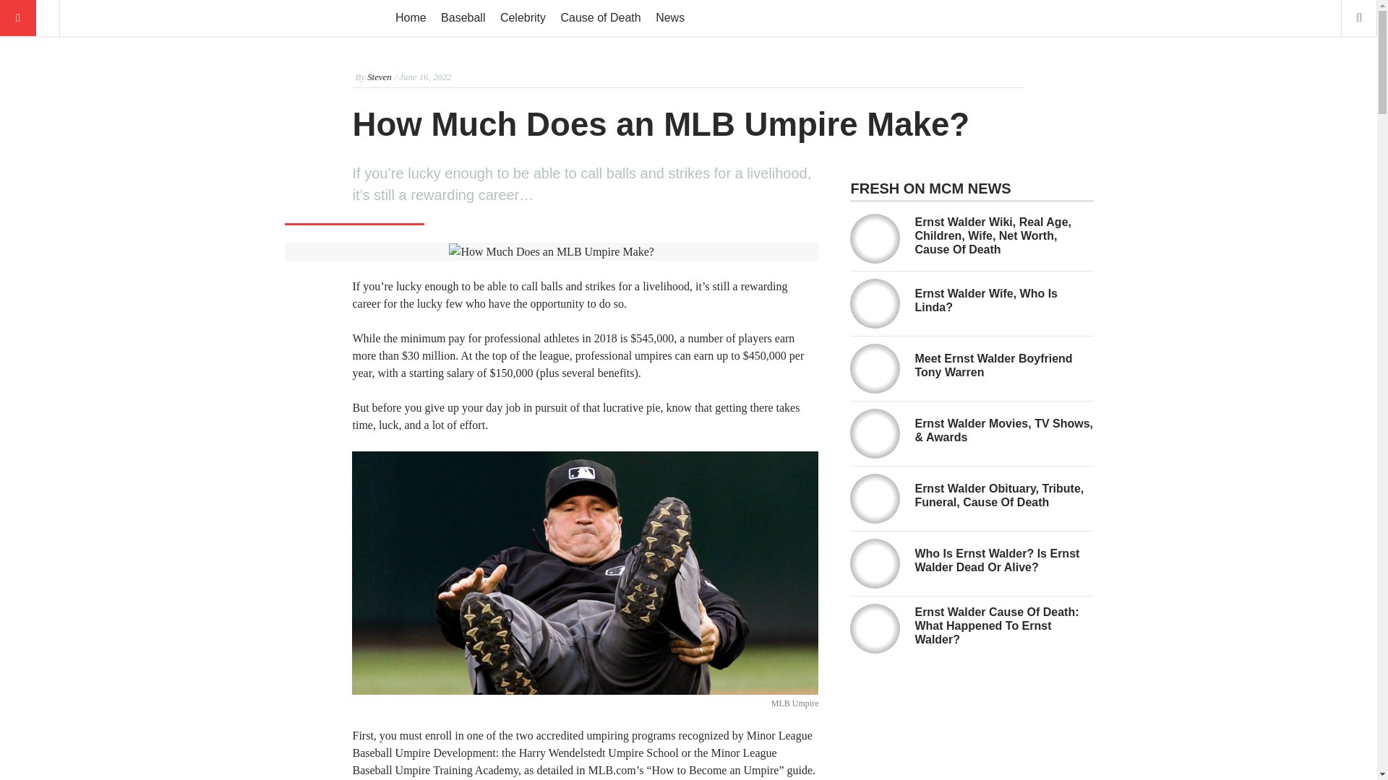 This screenshot has width=1388, height=780. What do you see at coordinates (411, 17) in the screenshot?
I see `Home` at bounding box center [411, 17].